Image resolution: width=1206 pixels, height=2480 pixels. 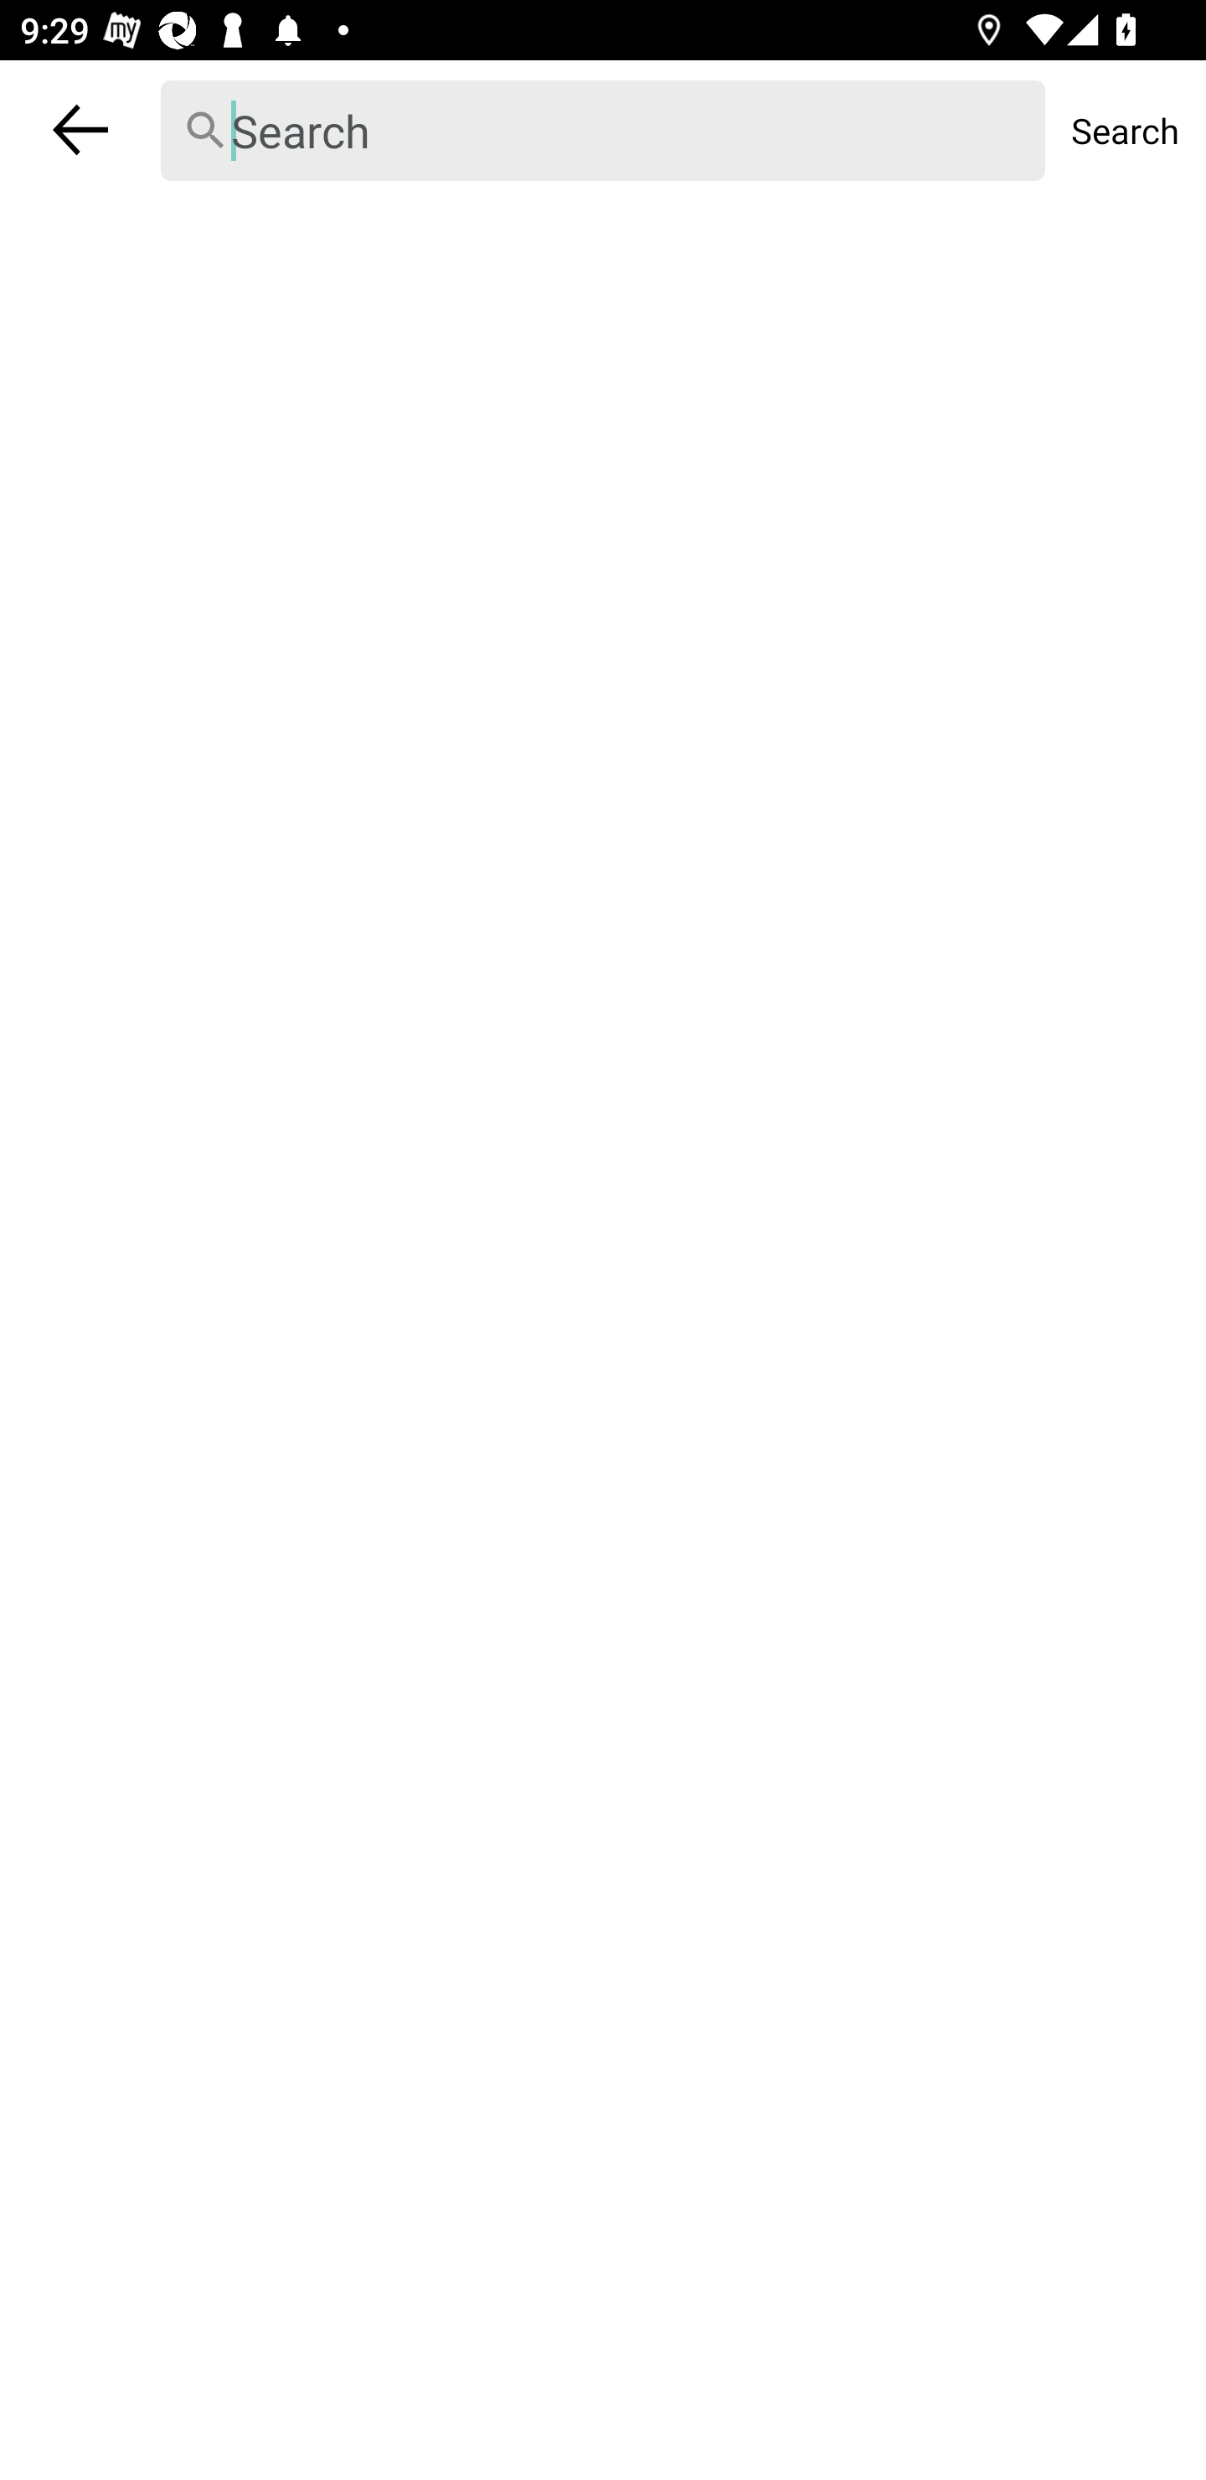 I want to click on search Search, so click(x=603, y=130).